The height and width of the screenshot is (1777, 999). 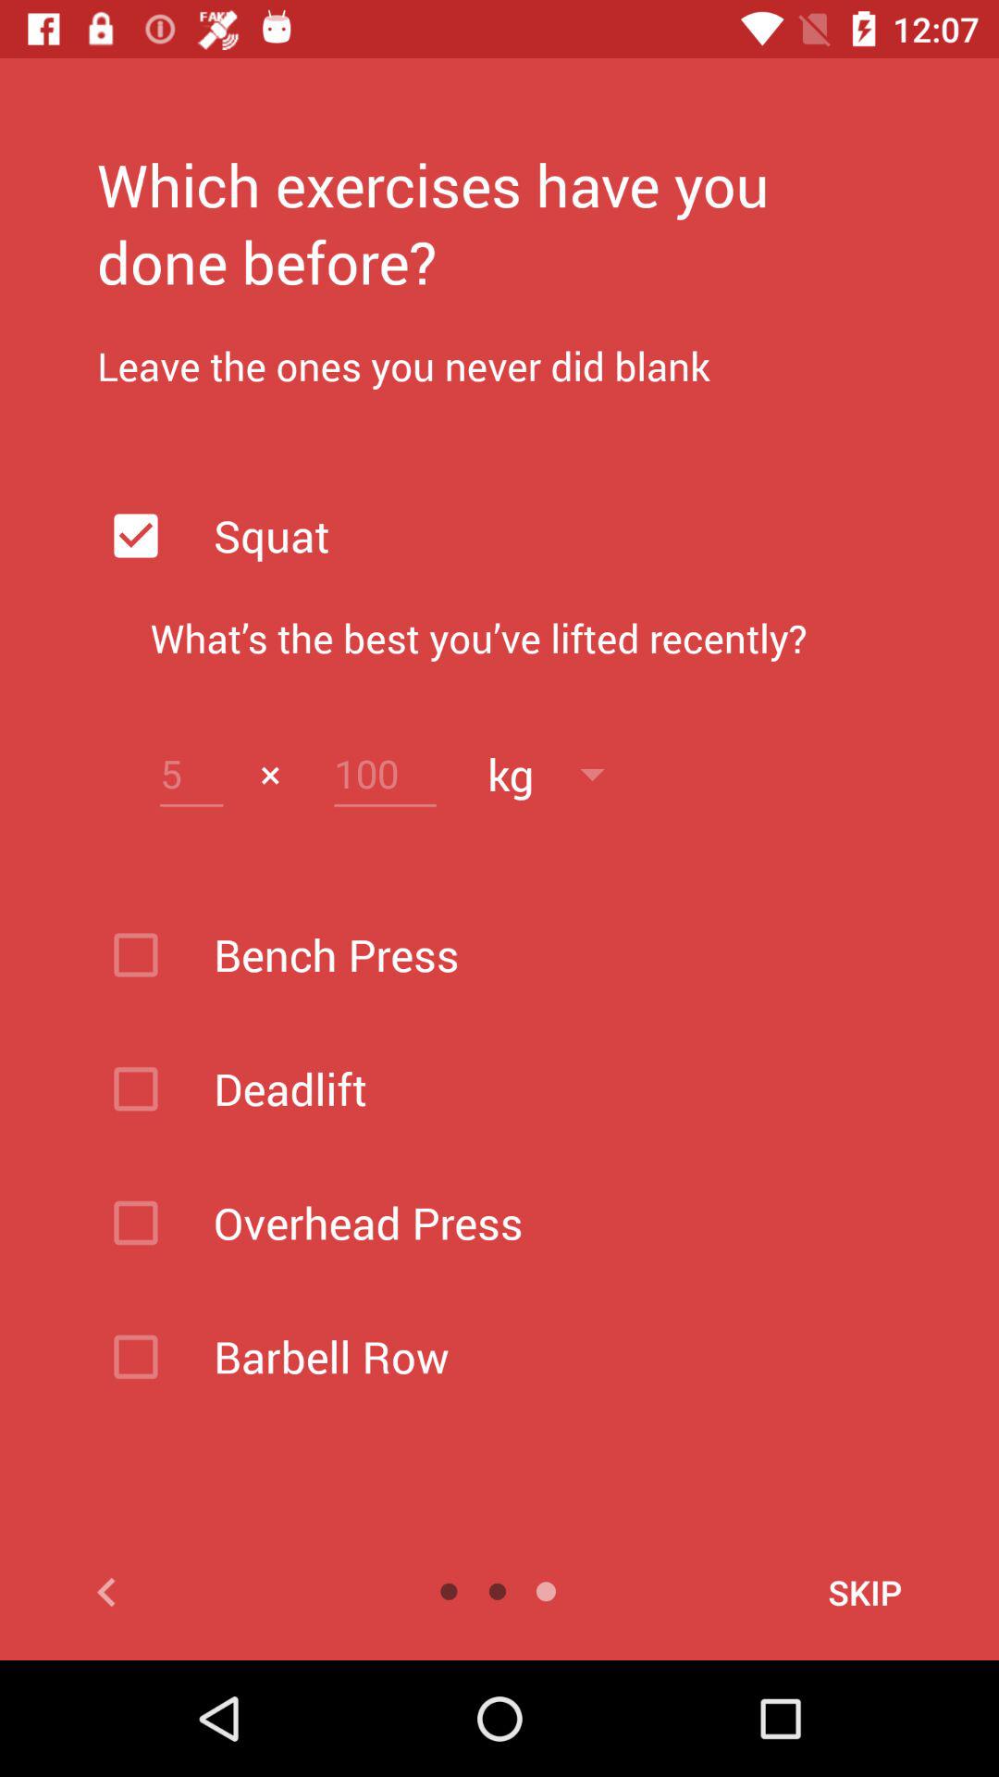 What do you see at coordinates (191, 774) in the screenshot?
I see `text box to enter number` at bounding box center [191, 774].